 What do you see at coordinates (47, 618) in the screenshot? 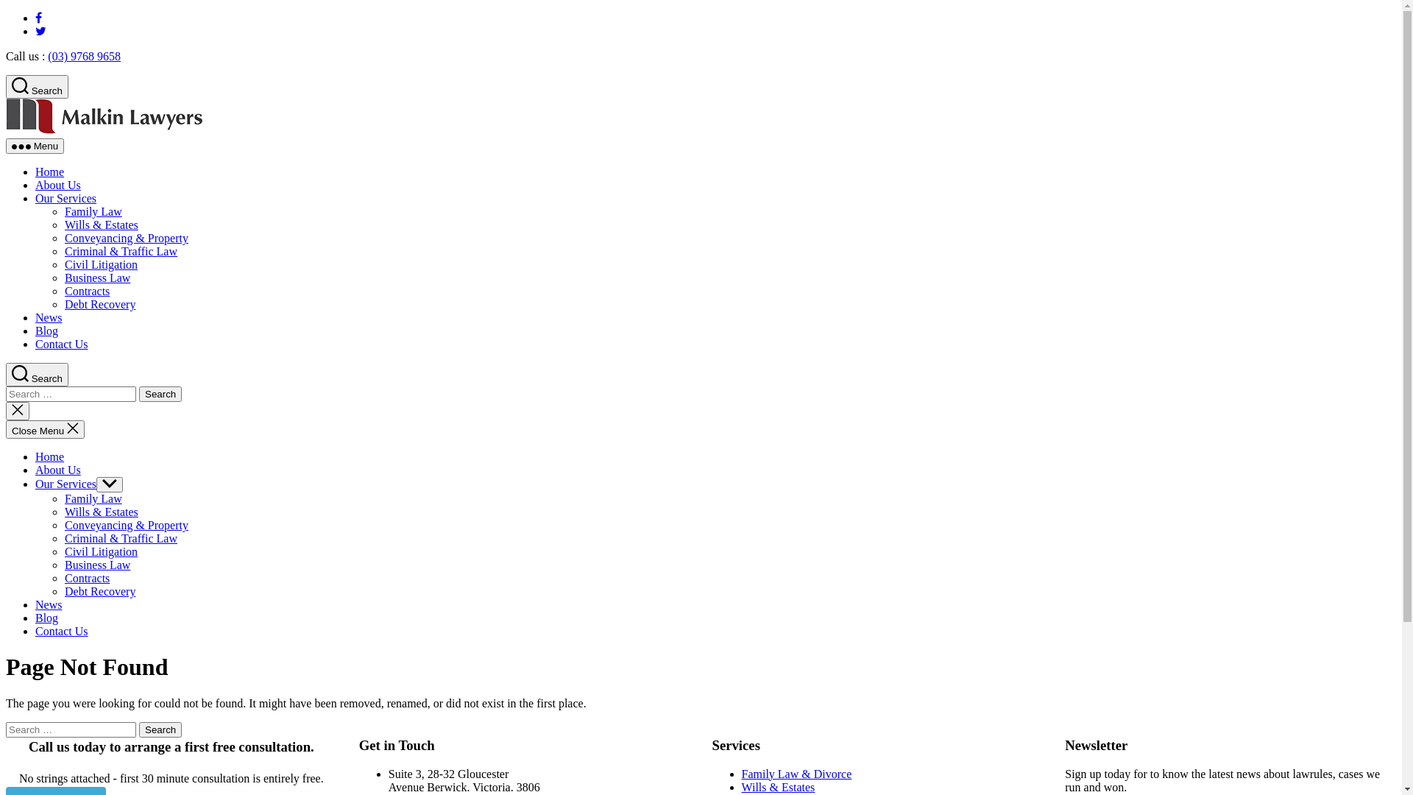
I see `Blog` at bounding box center [47, 618].